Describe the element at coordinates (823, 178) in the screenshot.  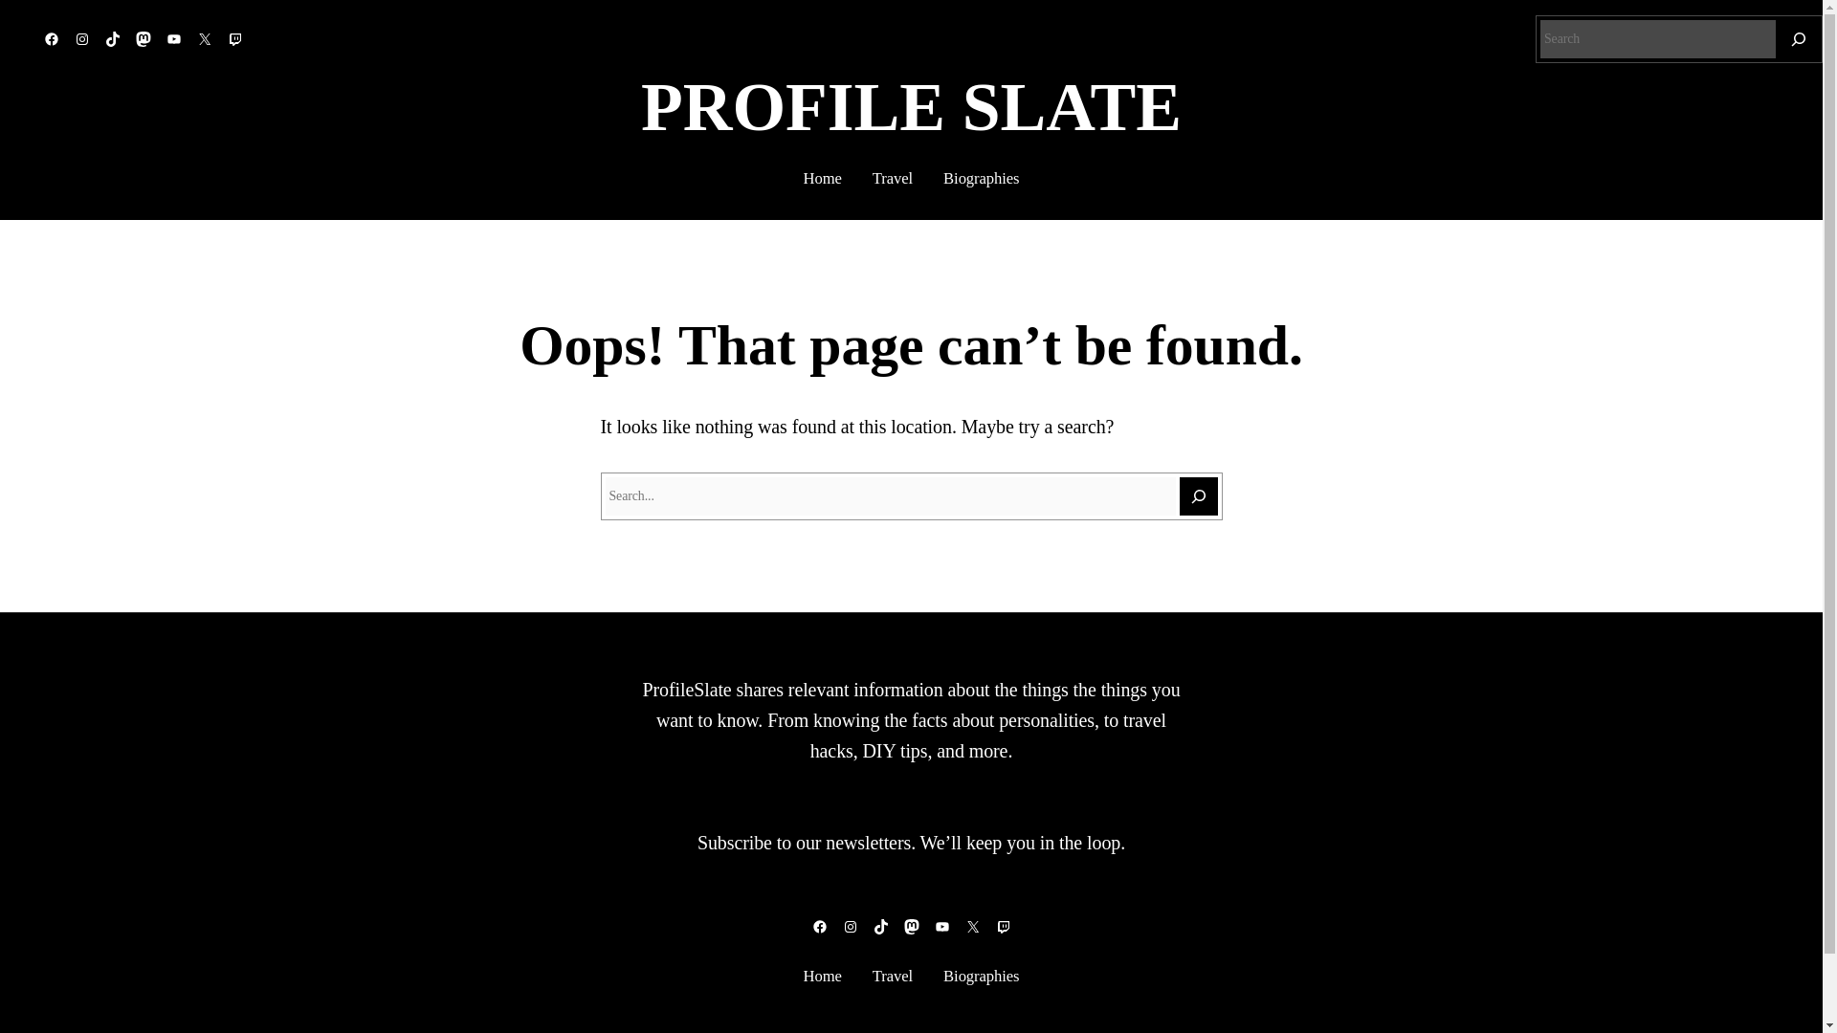
I see `Home` at that location.